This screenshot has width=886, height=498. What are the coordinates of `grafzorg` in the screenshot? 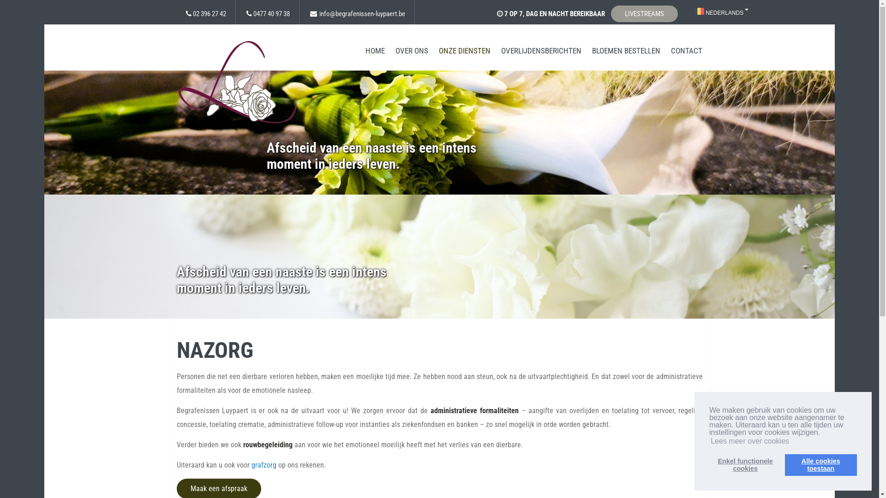 It's located at (263, 465).